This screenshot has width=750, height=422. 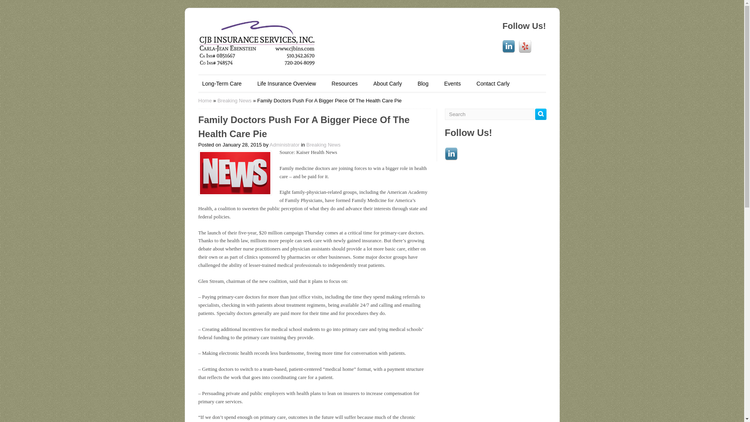 What do you see at coordinates (541, 114) in the screenshot?
I see `Search` at bounding box center [541, 114].